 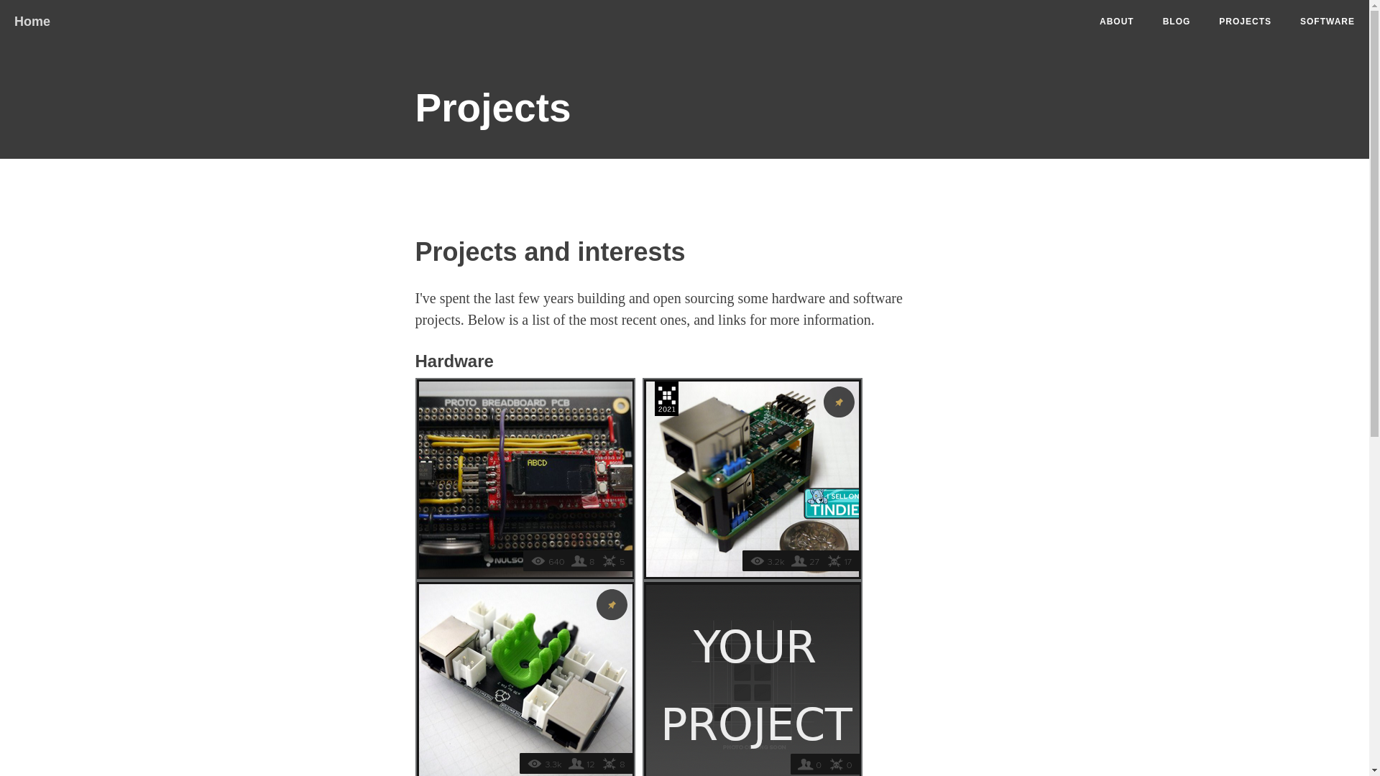 I want to click on BLOG, so click(x=1177, y=22).